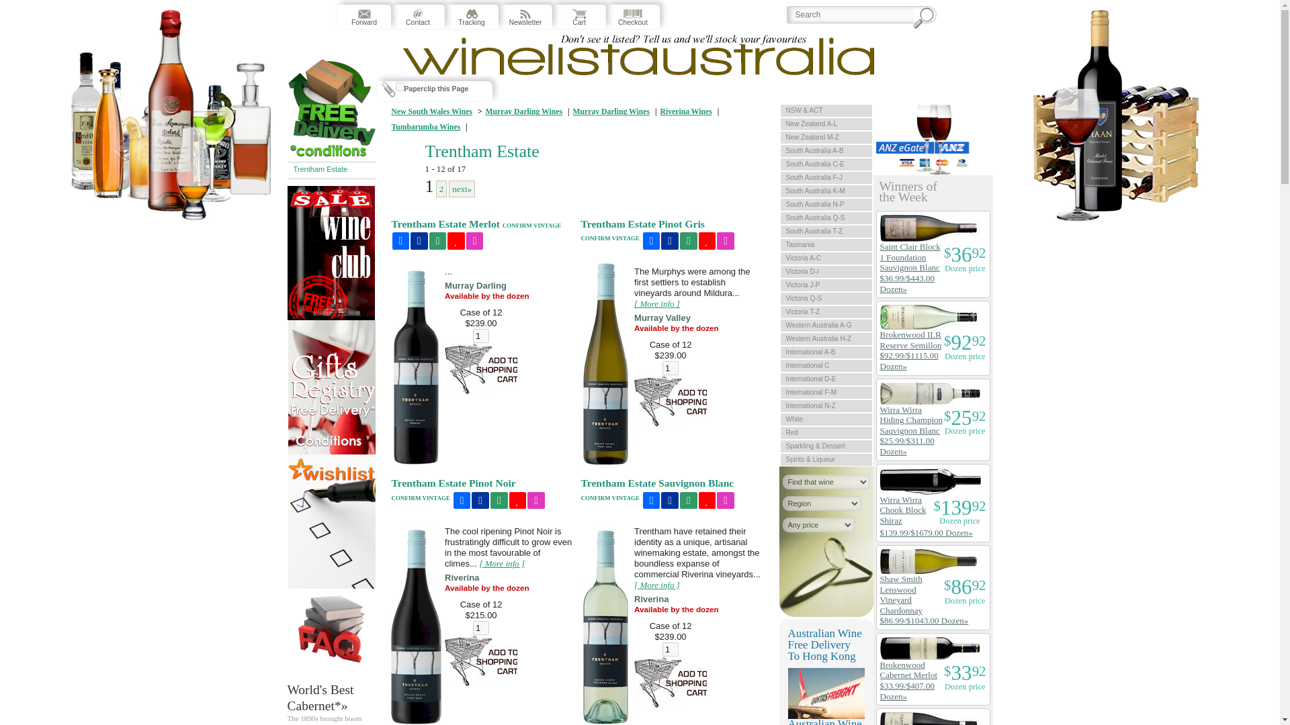 The height and width of the screenshot is (725, 1290). What do you see at coordinates (399, 87) in the screenshot?
I see `on` at bounding box center [399, 87].